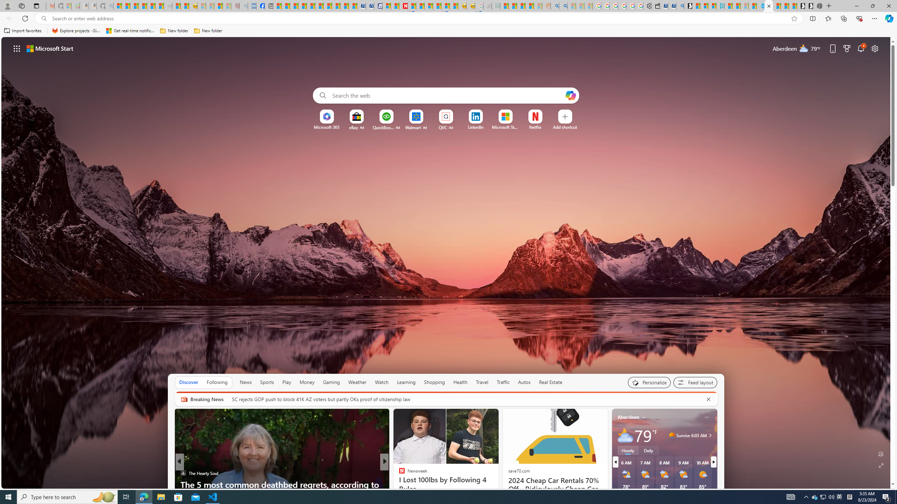 The image size is (897, 504). Describe the element at coordinates (446, 262) in the screenshot. I see `AutomationID: backgroundImagePicture` at that location.